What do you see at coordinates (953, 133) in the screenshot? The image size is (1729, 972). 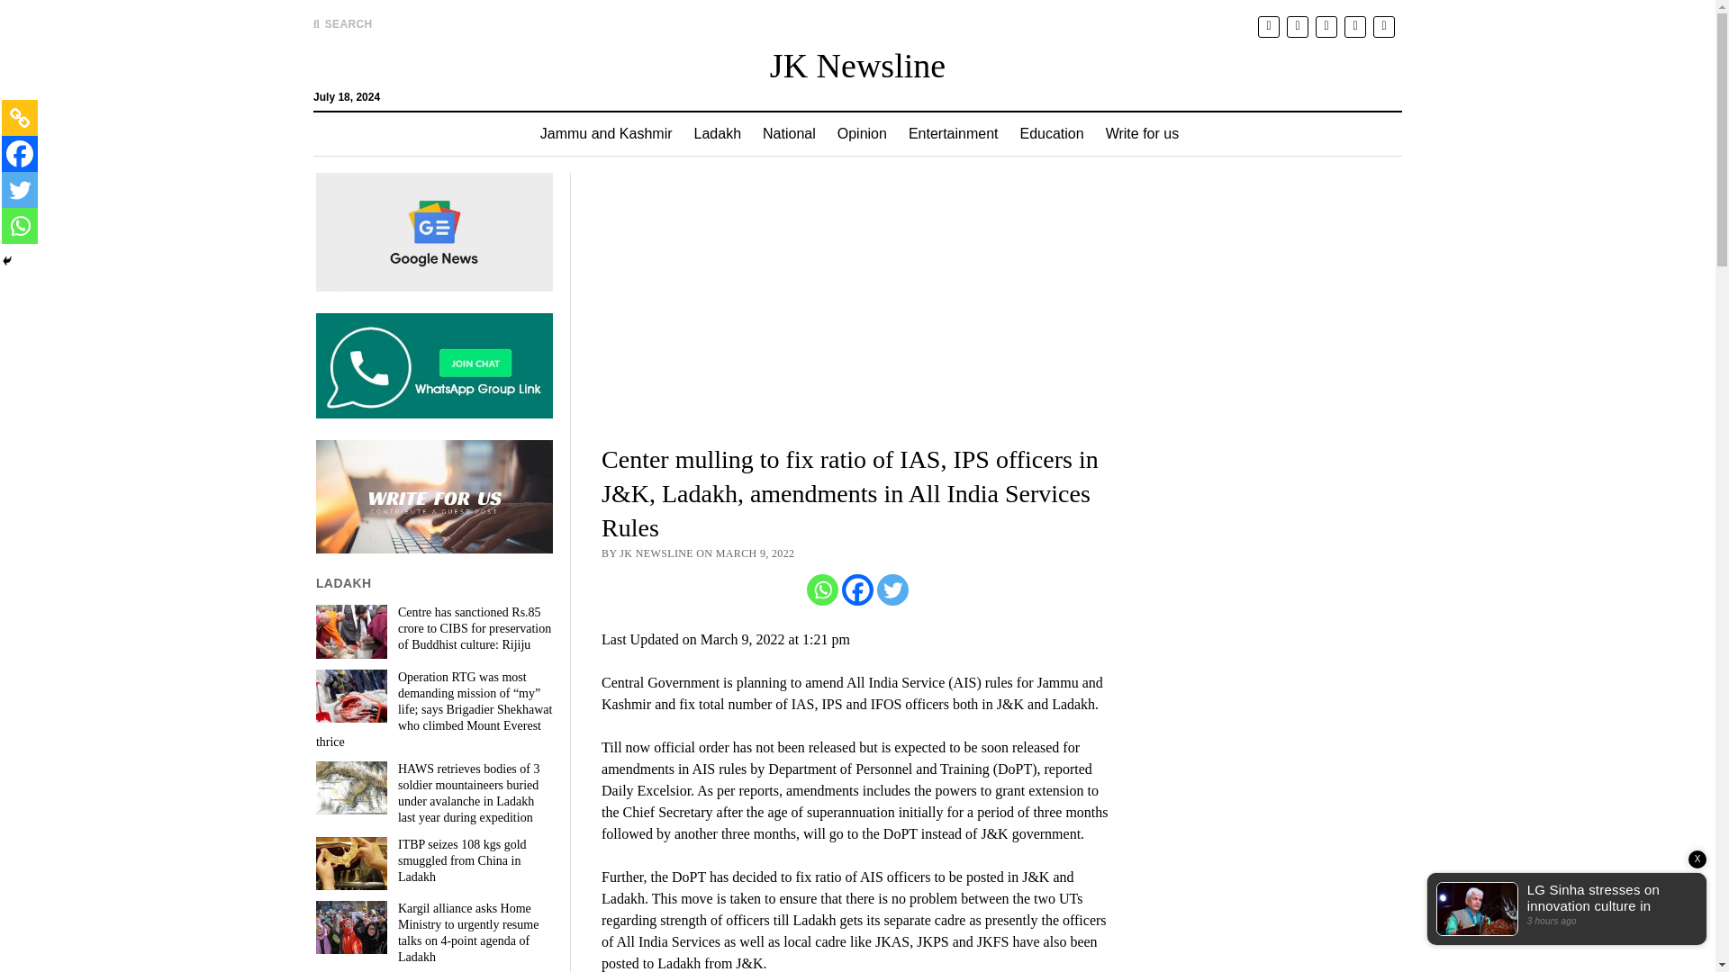 I see `Entertainment` at bounding box center [953, 133].